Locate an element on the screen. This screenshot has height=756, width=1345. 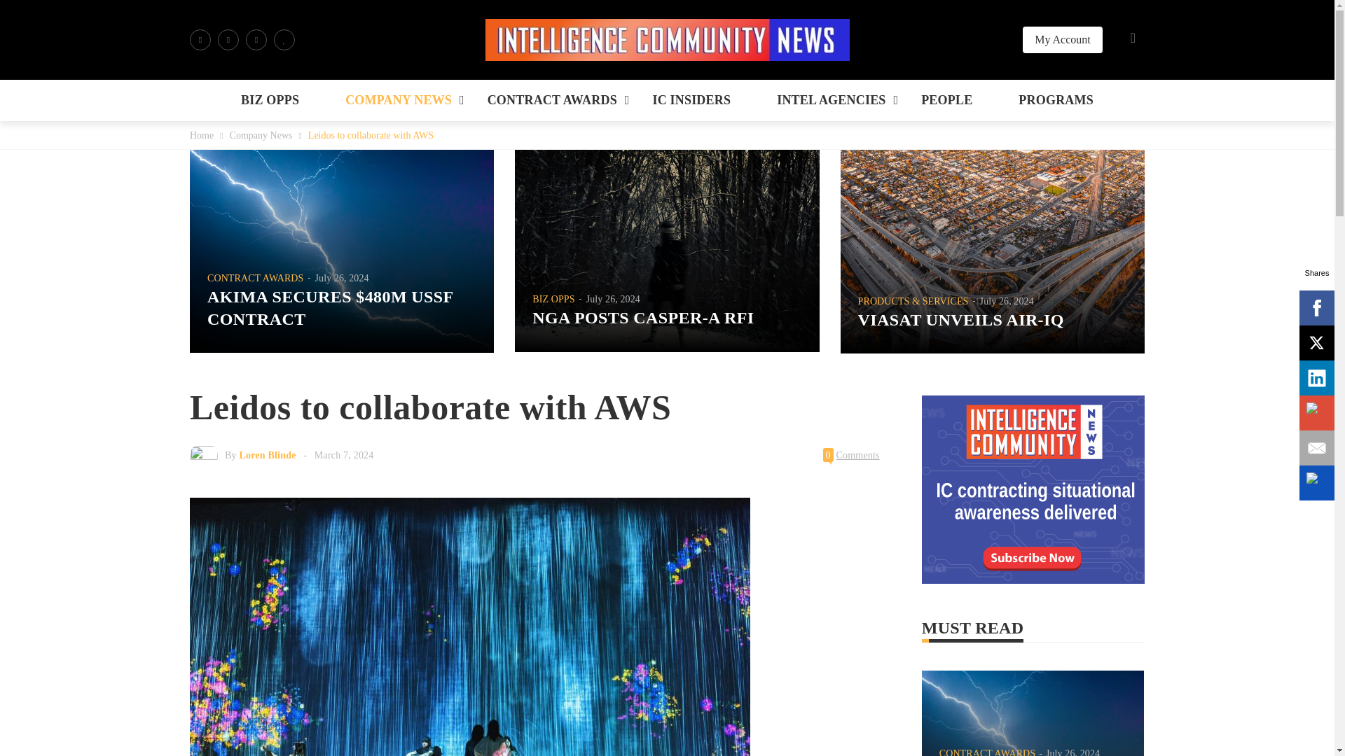
CONTRACT AWARDS is located at coordinates (552, 100).